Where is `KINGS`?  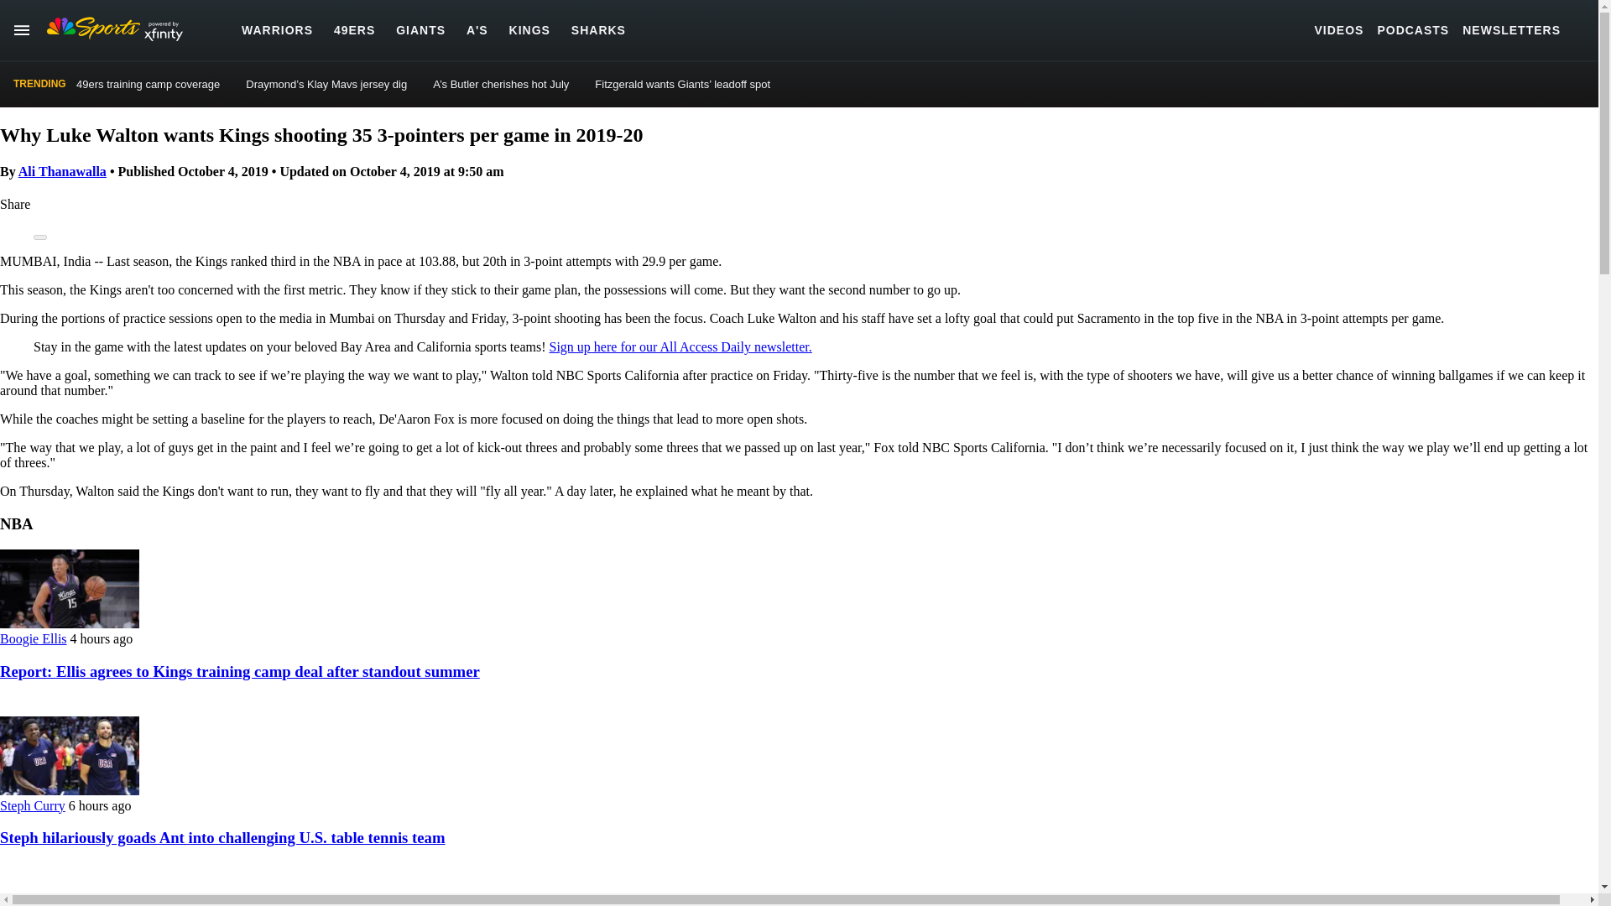
KINGS is located at coordinates (529, 30).